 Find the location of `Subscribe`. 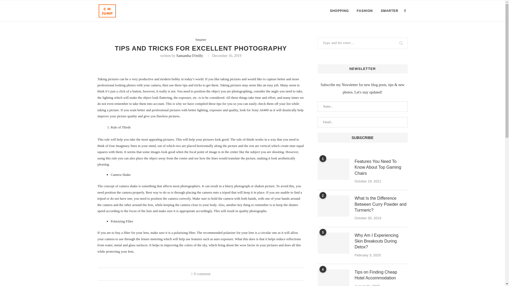

Subscribe is located at coordinates (363, 138).